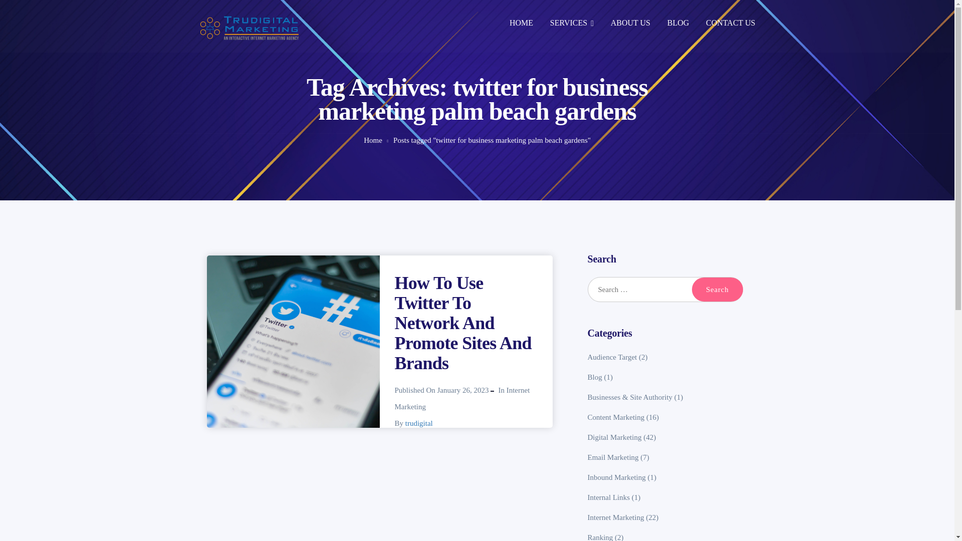 The image size is (962, 541). Describe the element at coordinates (614, 437) in the screenshot. I see `Digital Marketing` at that location.